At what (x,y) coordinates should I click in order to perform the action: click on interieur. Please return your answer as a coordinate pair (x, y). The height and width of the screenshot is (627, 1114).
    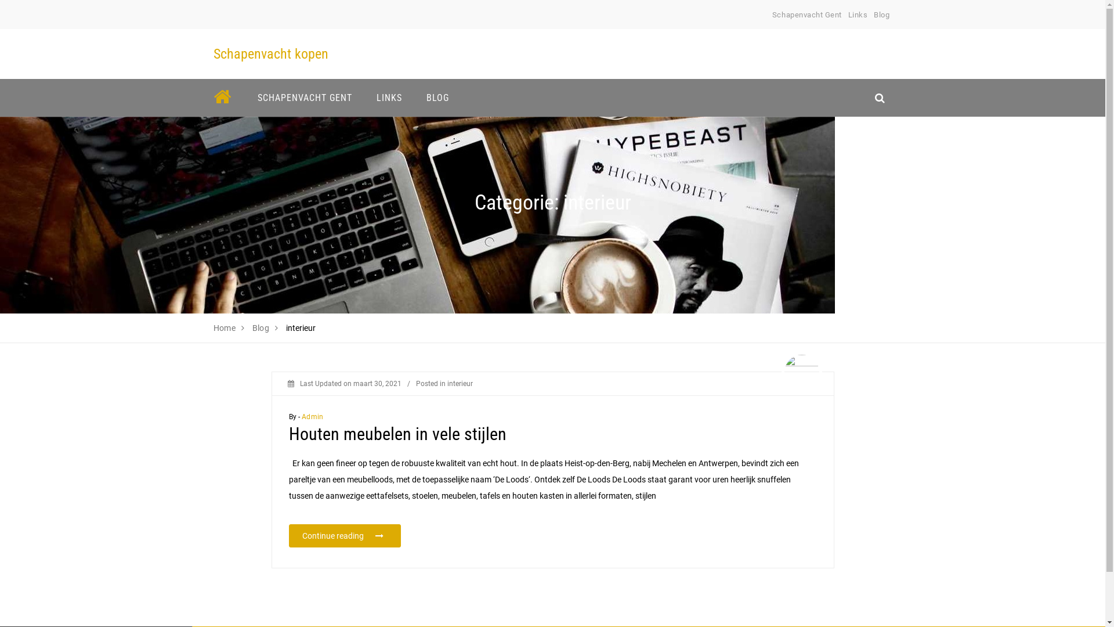
    Looking at the image, I should click on (460, 384).